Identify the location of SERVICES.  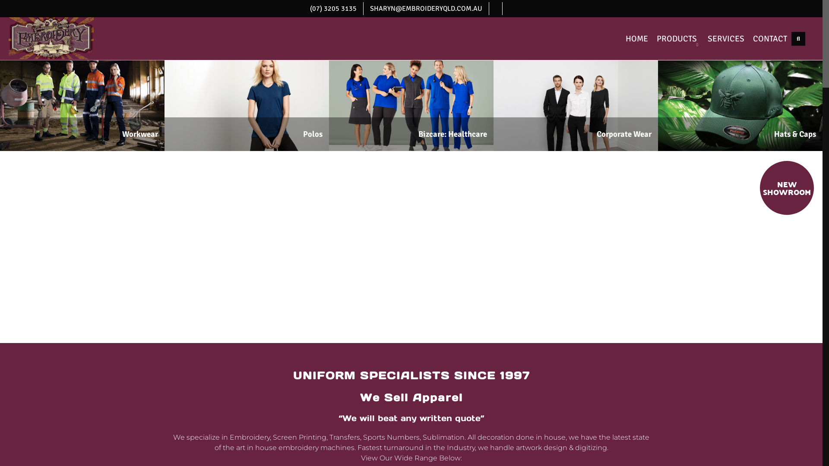
(726, 39).